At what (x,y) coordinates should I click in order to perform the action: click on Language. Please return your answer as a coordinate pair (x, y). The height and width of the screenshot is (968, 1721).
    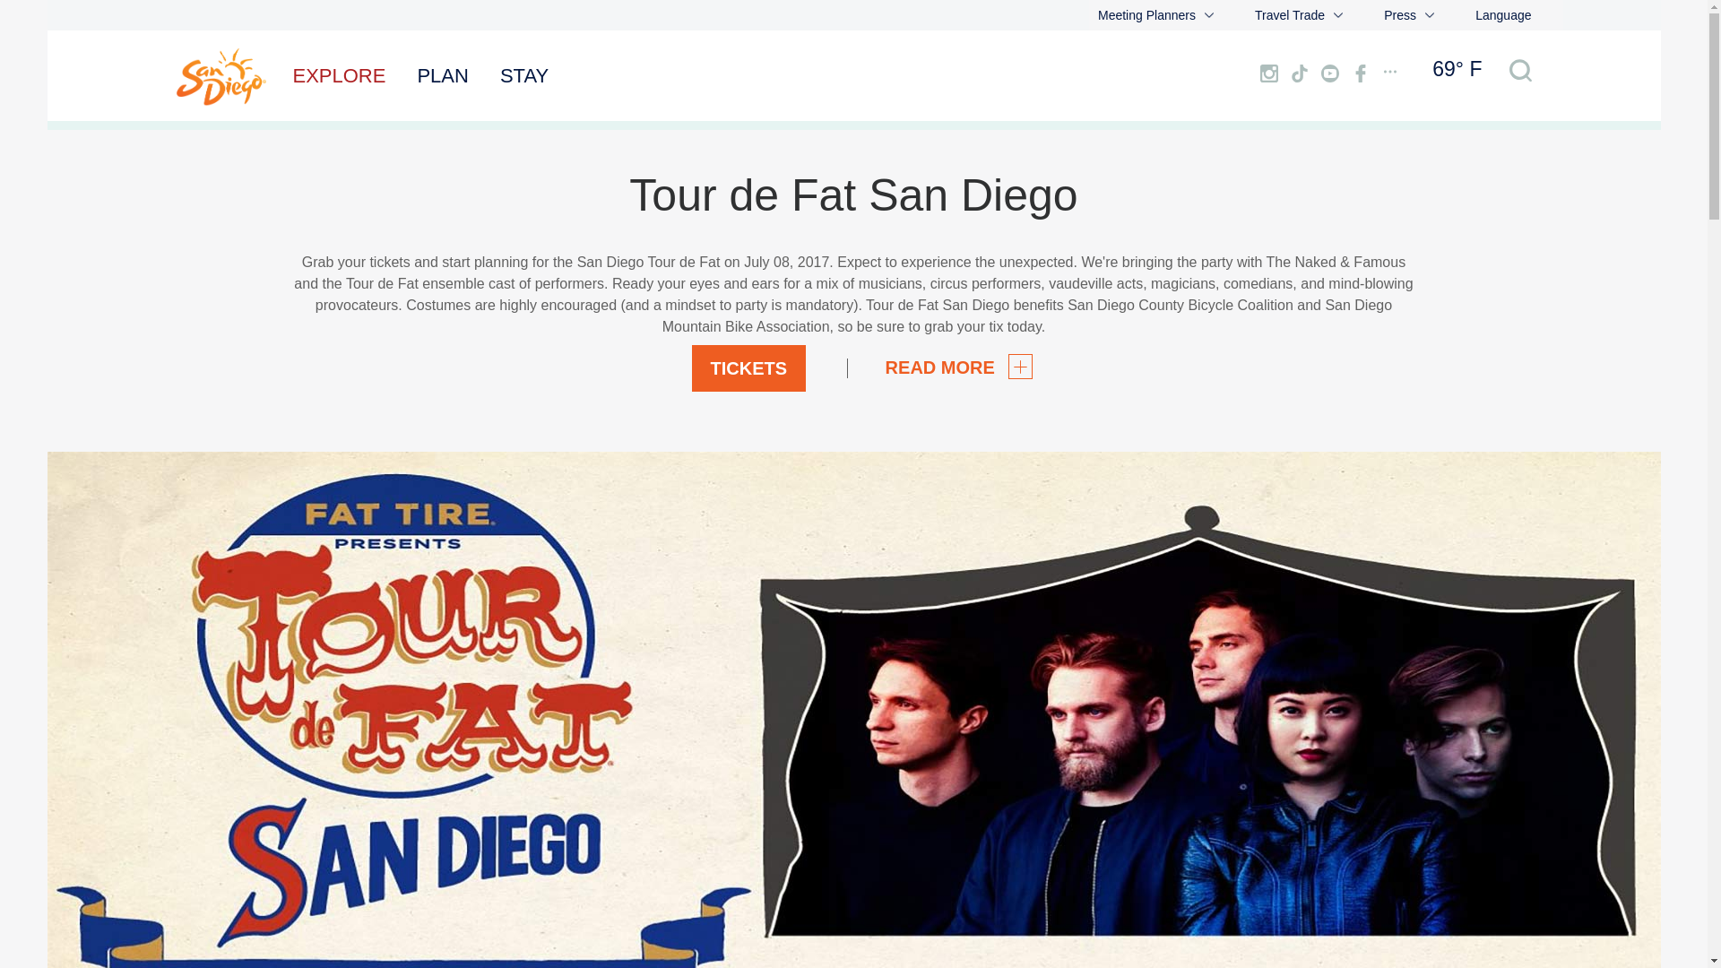
    Looking at the image, I should click on (1499, 14).